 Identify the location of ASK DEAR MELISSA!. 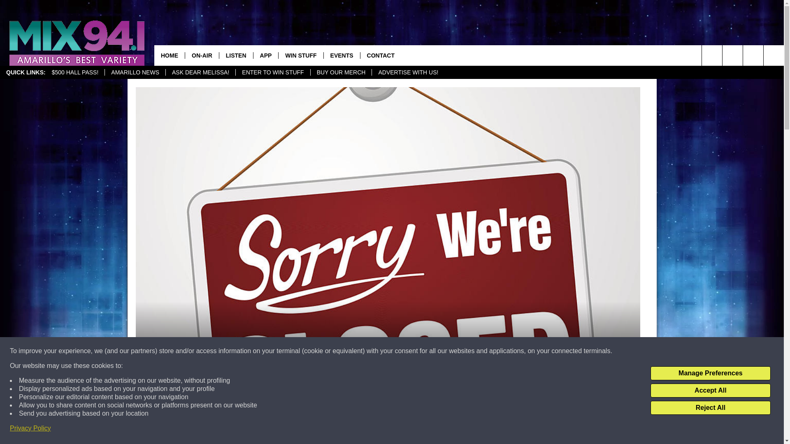
(200, 72).